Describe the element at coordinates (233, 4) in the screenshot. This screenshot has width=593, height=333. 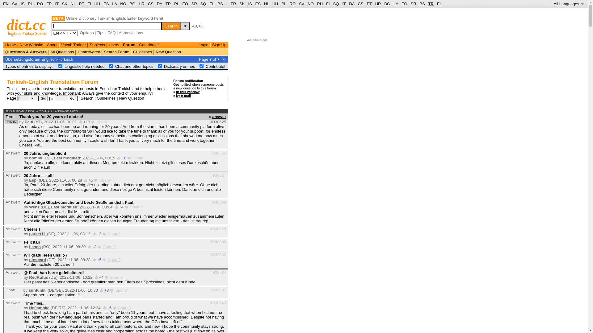
I see `FR` at that location.